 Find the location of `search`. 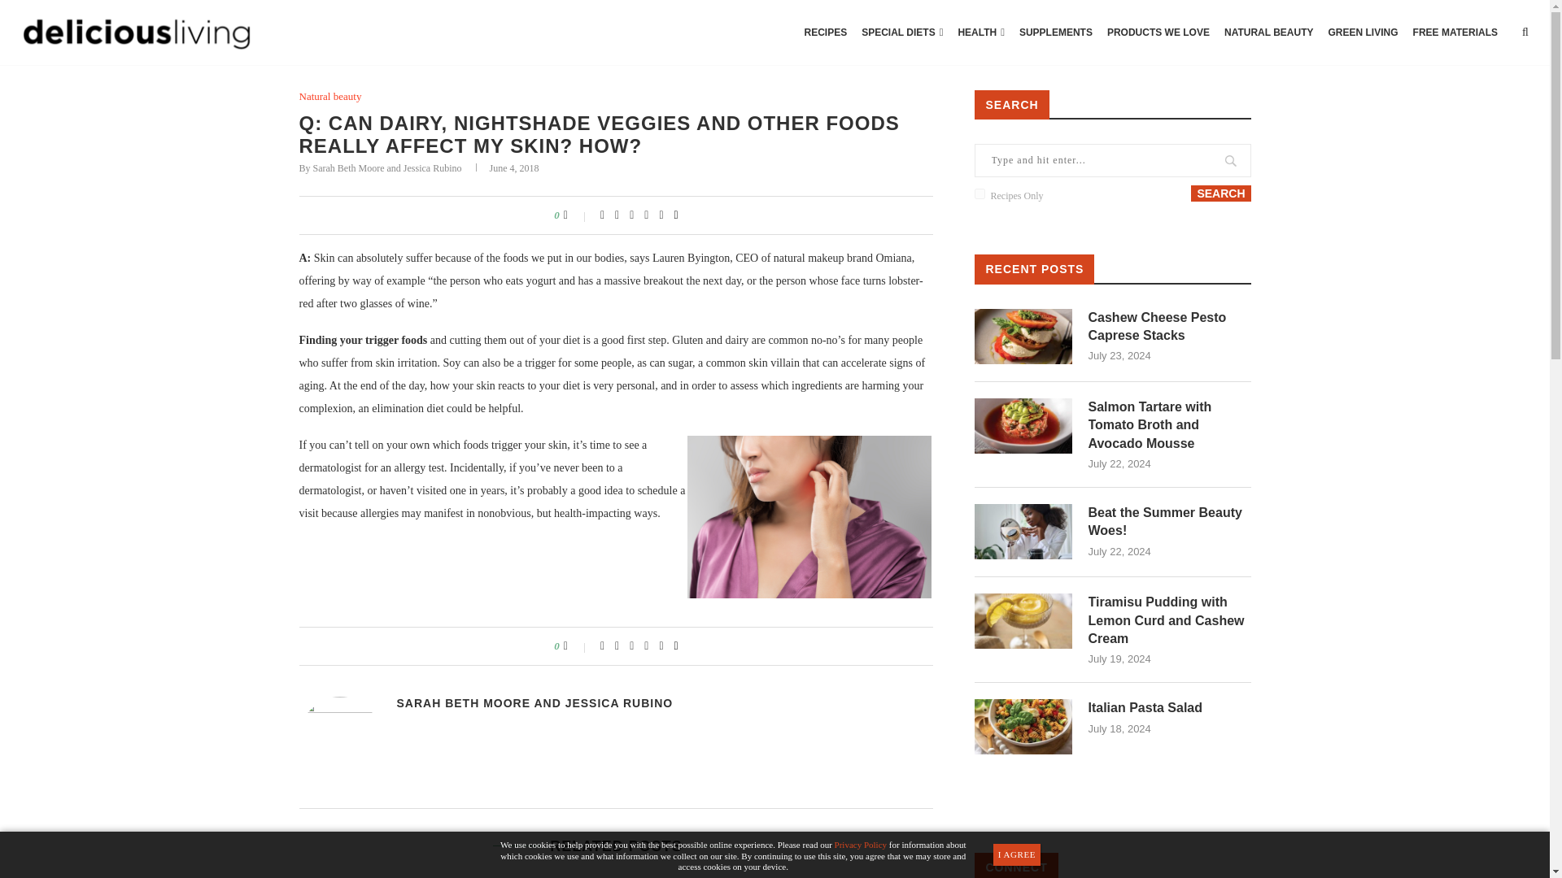

search is located at coordinates (1220, 193).